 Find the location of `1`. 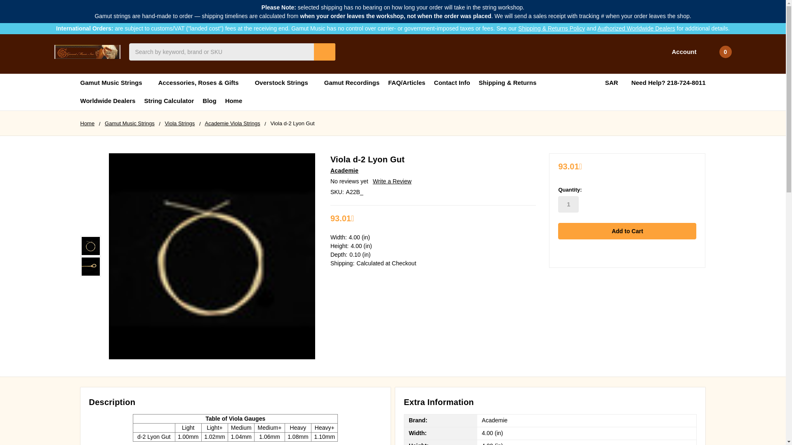

1 is located at coordinates (568, 204).